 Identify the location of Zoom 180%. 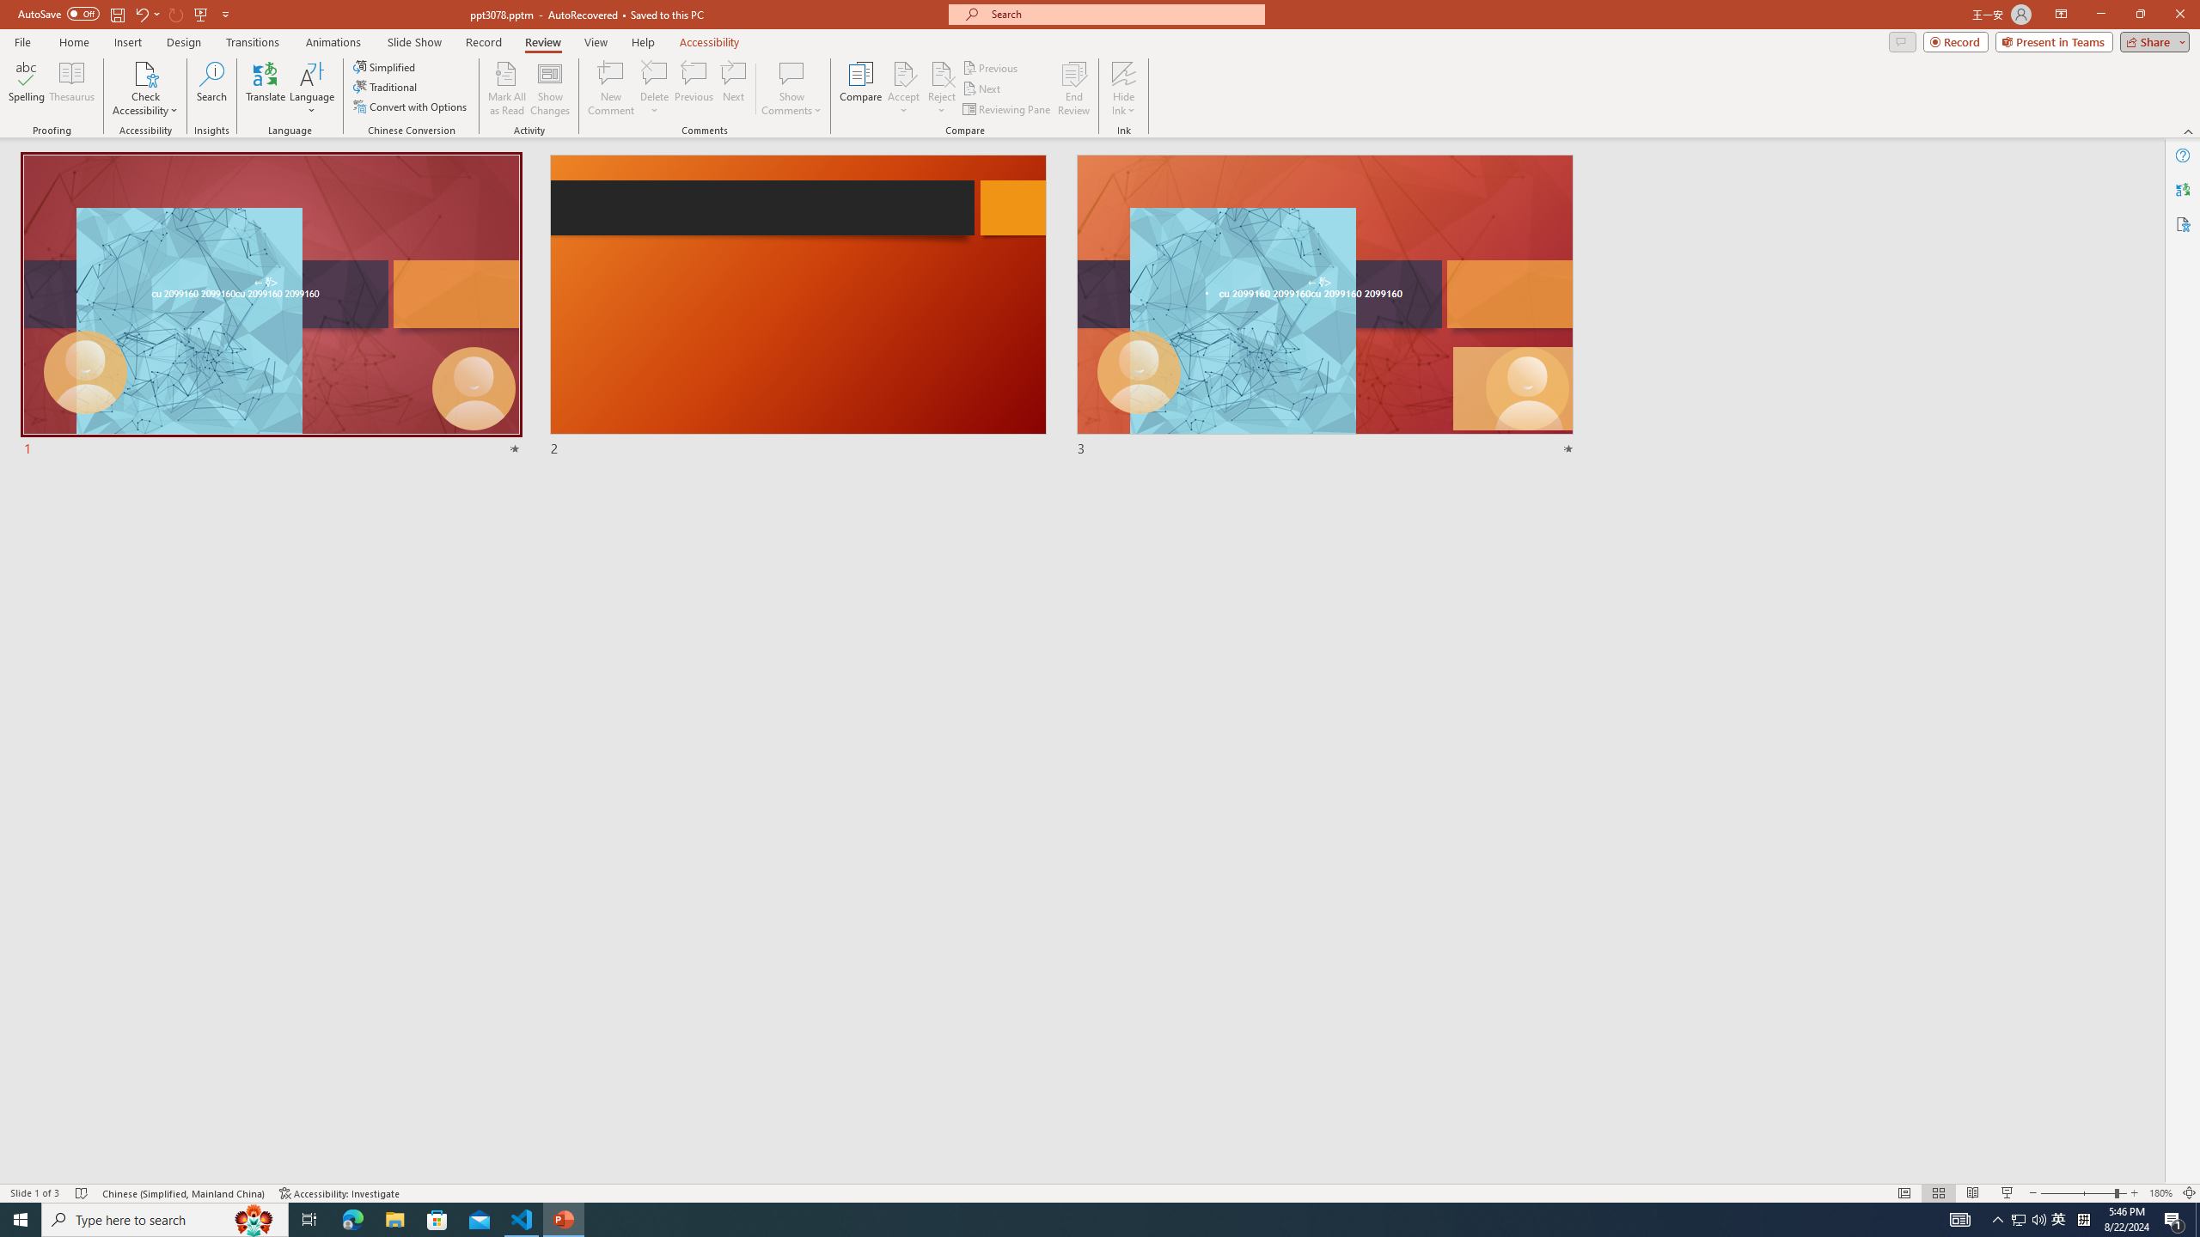
(2160, 1193).